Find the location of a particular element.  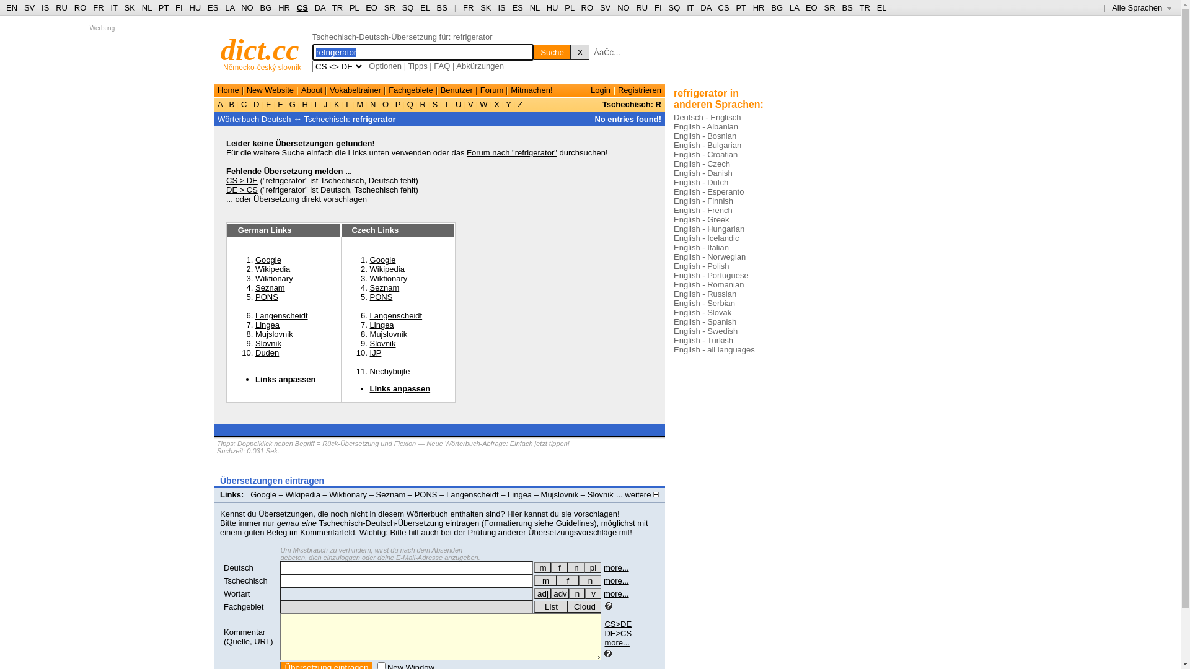

f is located at coordinates (568, 581).